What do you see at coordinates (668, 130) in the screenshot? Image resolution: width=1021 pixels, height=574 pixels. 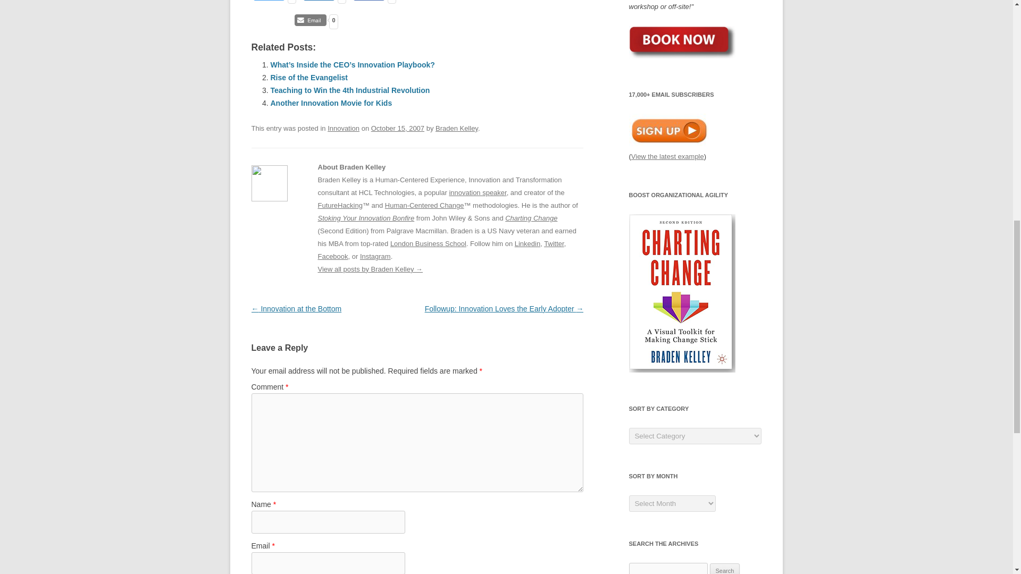 I see `Sign up for the Braden Kelley Monthly update` at bounding box center [668, 130].